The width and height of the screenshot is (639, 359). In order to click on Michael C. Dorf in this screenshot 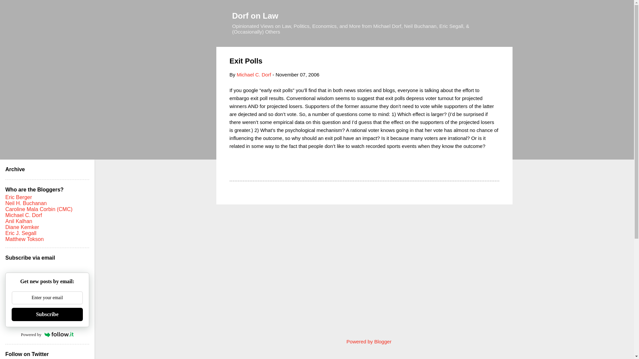, I will do `click(254, 74)`.